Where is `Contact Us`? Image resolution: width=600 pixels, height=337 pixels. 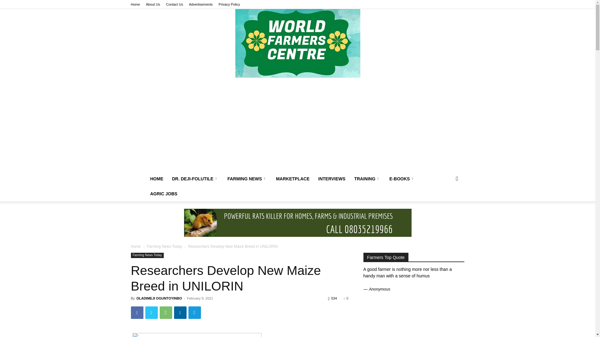 Contact Us is located at coordinates (174, 4).